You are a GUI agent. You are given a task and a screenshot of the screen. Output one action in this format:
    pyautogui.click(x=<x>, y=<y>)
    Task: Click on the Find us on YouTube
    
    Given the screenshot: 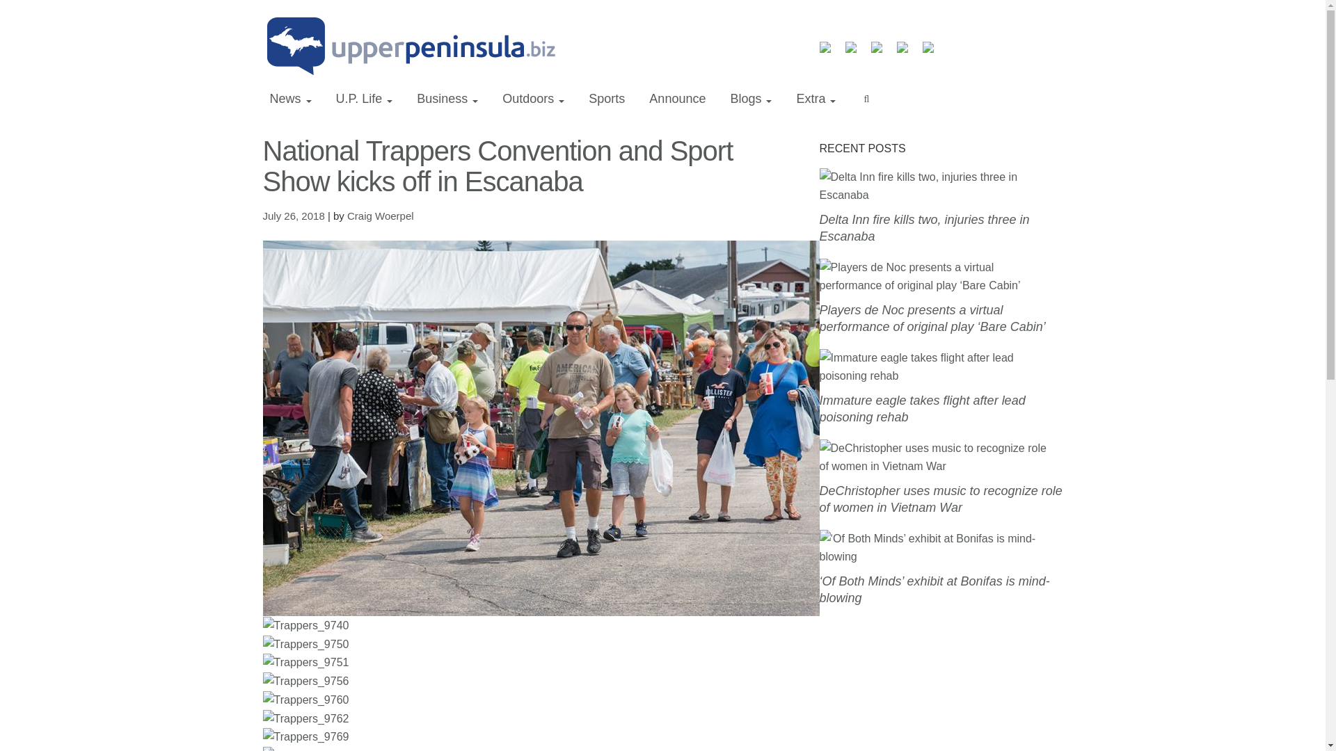 What is the action you would take?
    pyautogui.click(x=907, y=53)
    